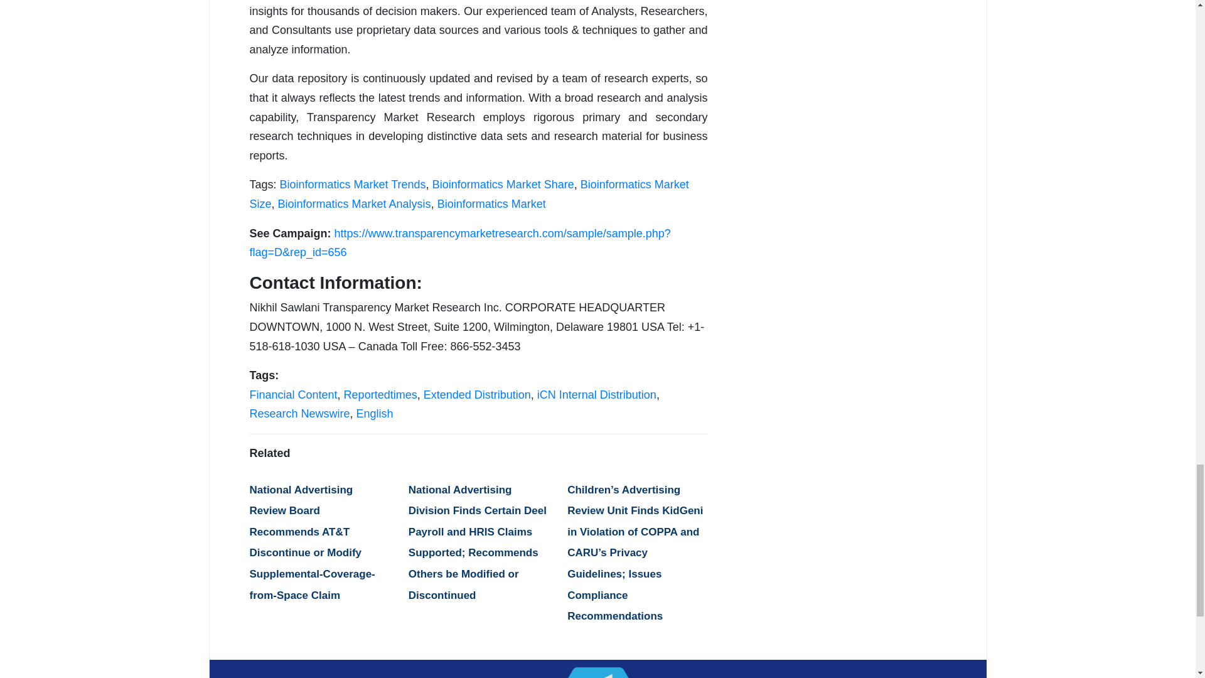  What do you see at coordinates (597, 394) in the screenshot?
I see `iCN Internal Distribution` at bounding box center [597, 394].